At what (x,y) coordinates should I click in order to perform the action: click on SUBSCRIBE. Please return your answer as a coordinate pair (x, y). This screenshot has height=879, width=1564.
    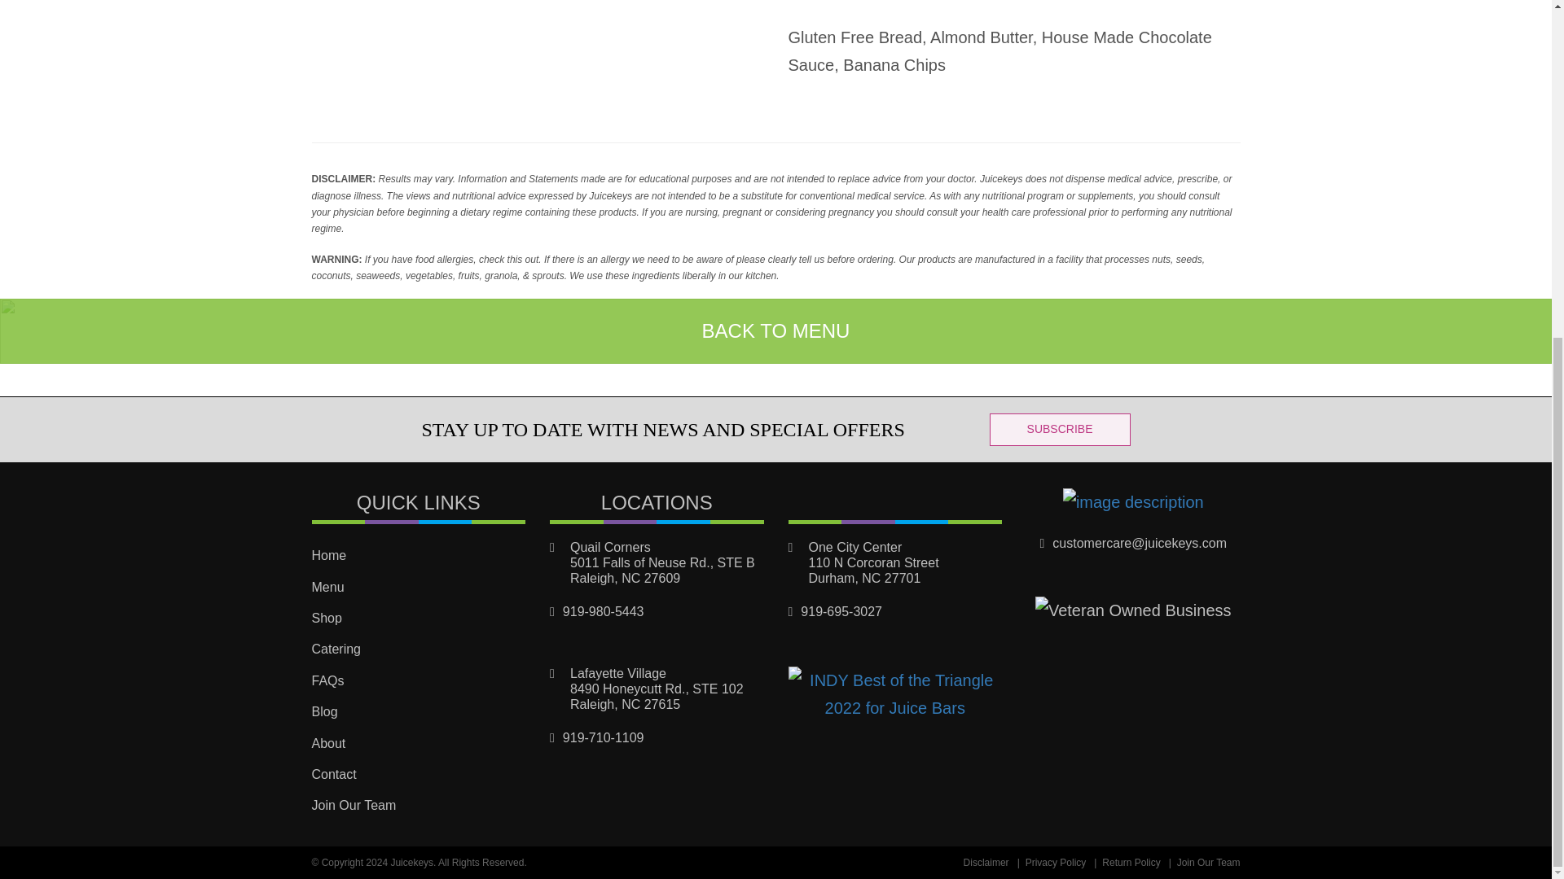
    Looking at the image, I should click on (1061, 429).